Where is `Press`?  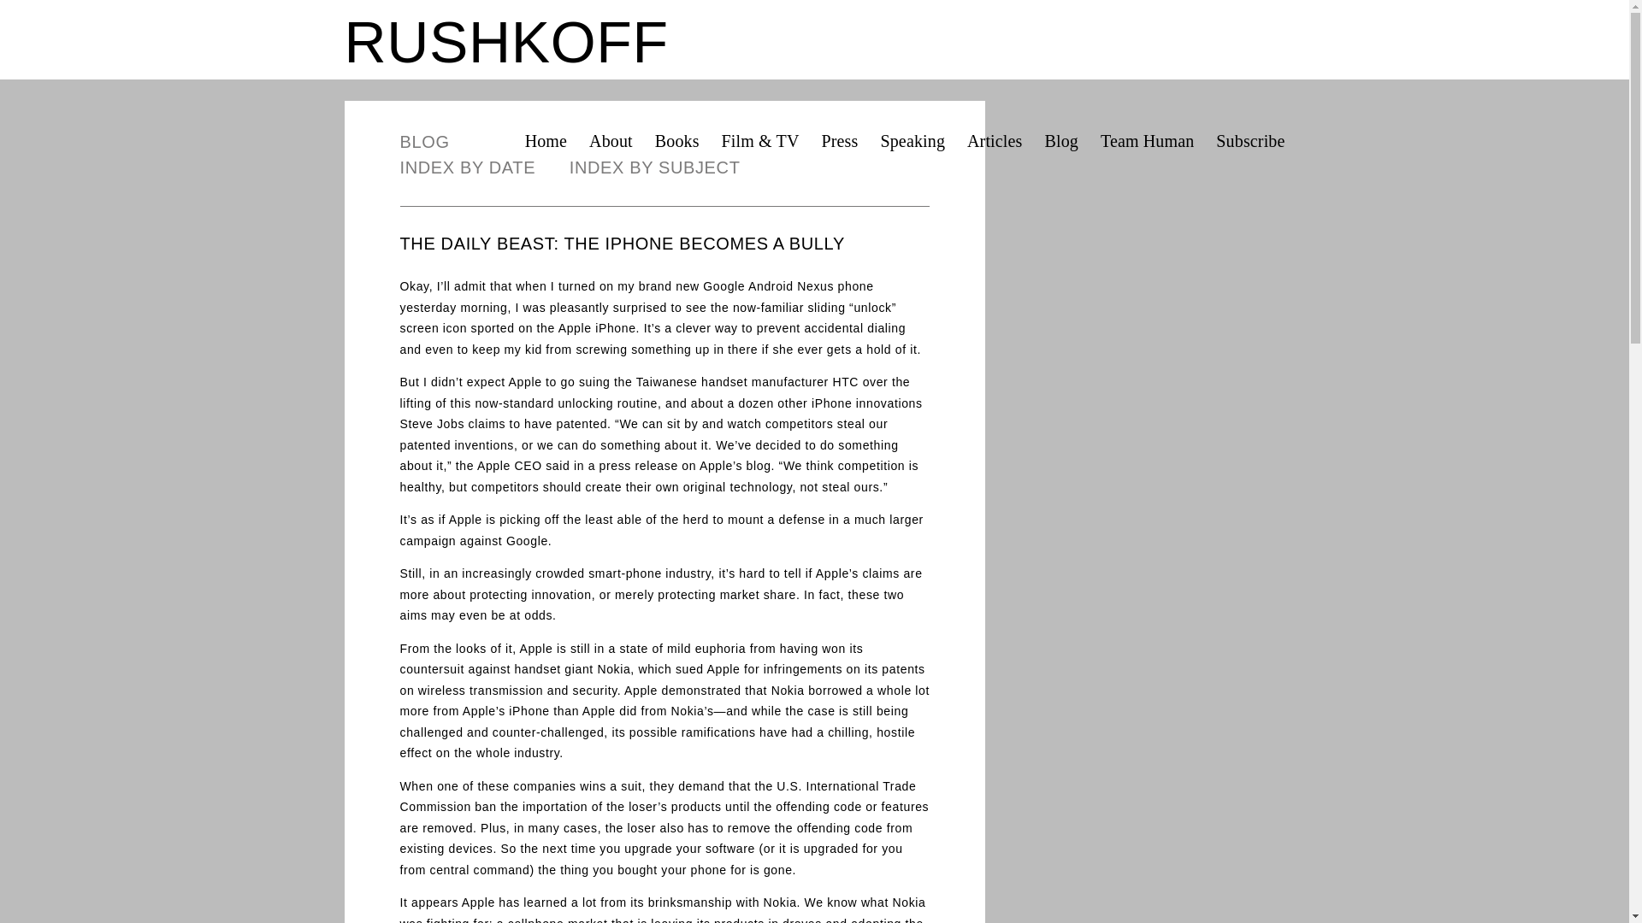 Press is located at coordinates (840, 142).